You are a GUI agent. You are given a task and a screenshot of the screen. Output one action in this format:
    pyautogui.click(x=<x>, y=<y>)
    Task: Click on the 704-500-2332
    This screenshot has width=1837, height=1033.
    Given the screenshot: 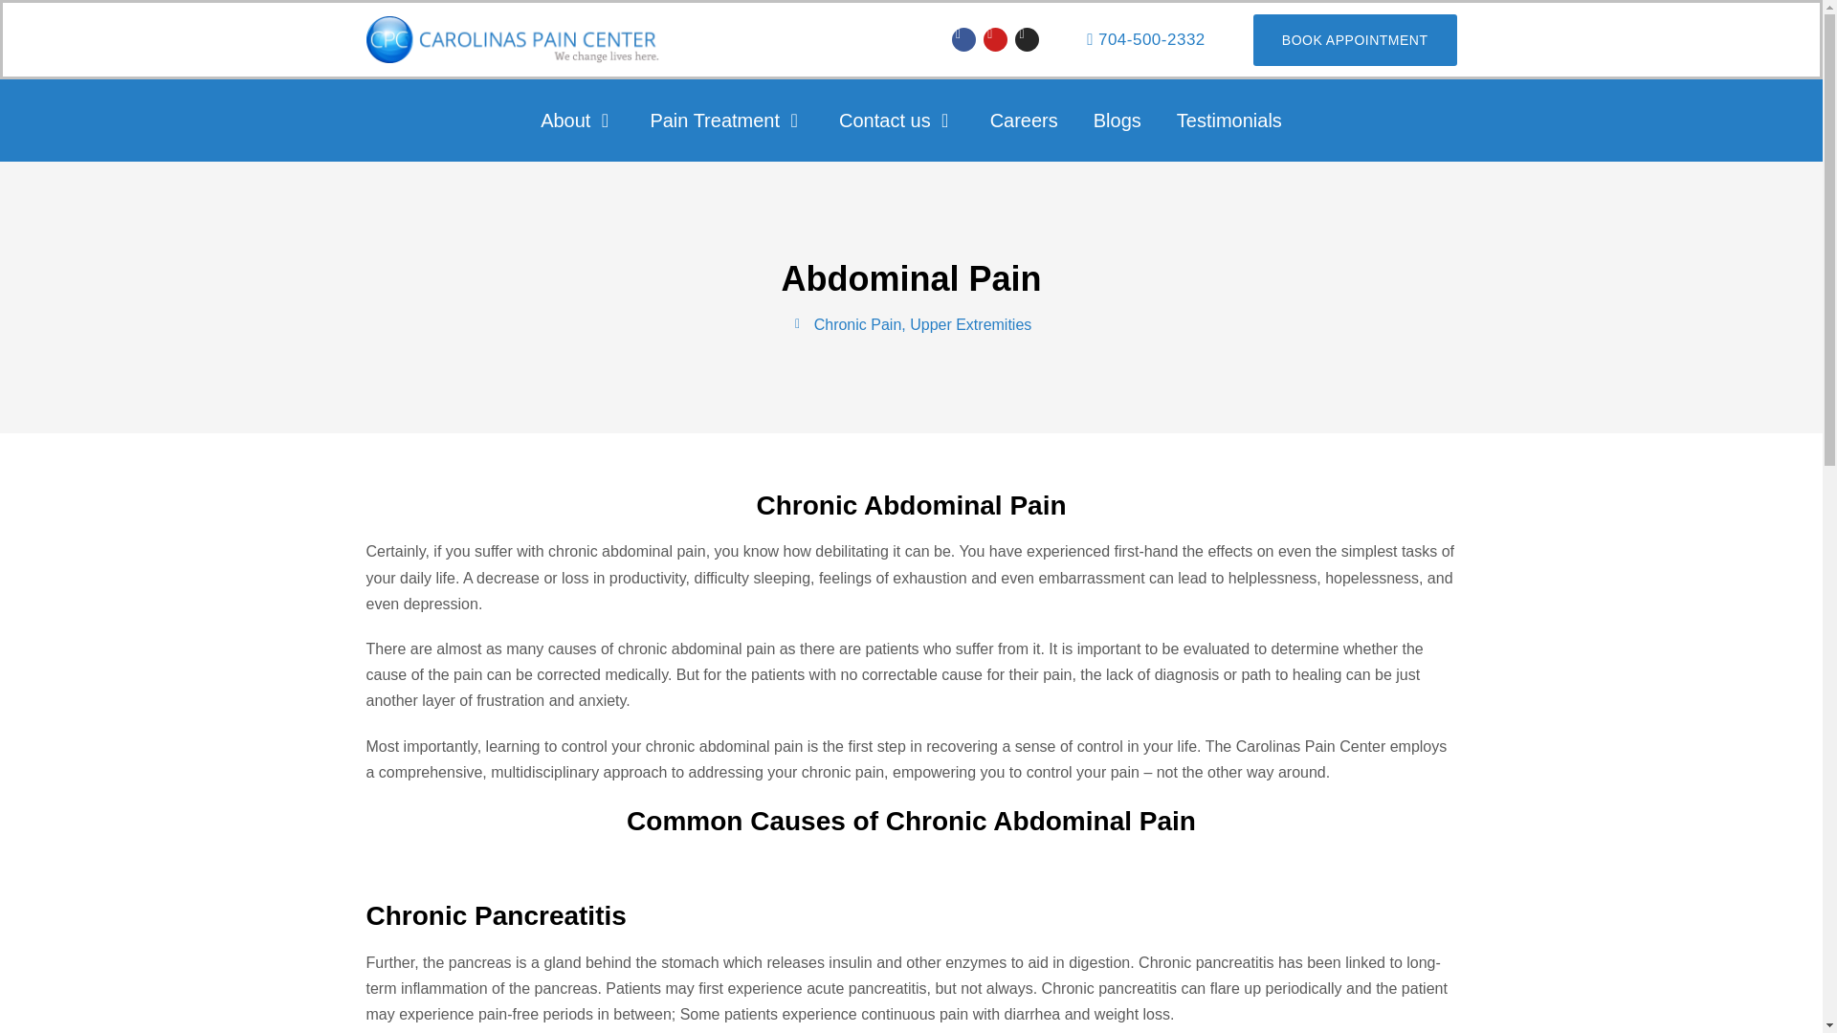 What is the action you would take?
    pyautogui.click(x=1146, y=39)
    